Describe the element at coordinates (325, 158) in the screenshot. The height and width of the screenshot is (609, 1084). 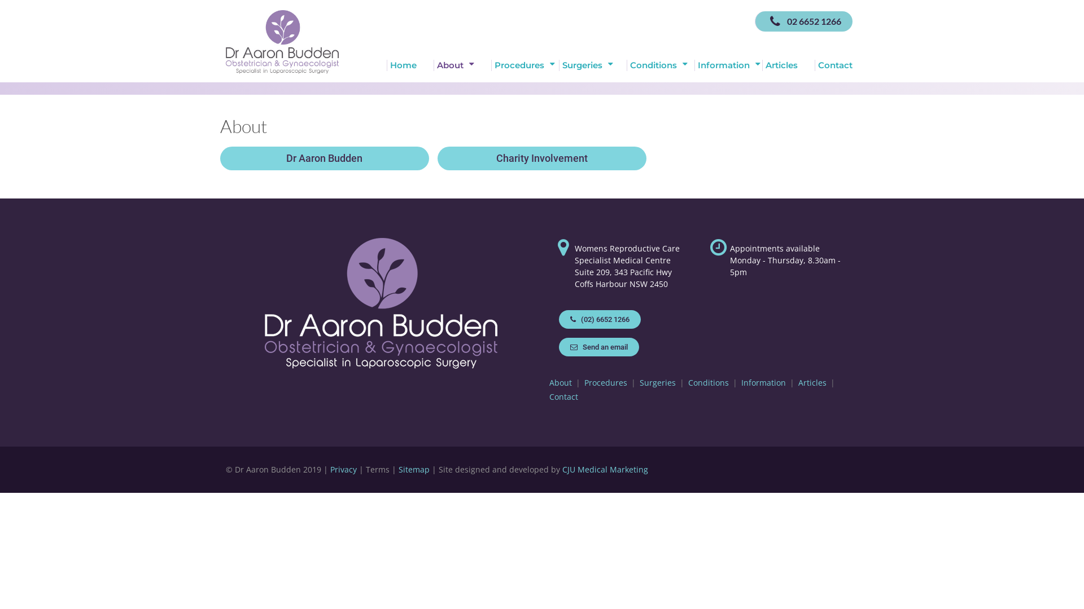
I see `Dr Aaron Budden` at that location.